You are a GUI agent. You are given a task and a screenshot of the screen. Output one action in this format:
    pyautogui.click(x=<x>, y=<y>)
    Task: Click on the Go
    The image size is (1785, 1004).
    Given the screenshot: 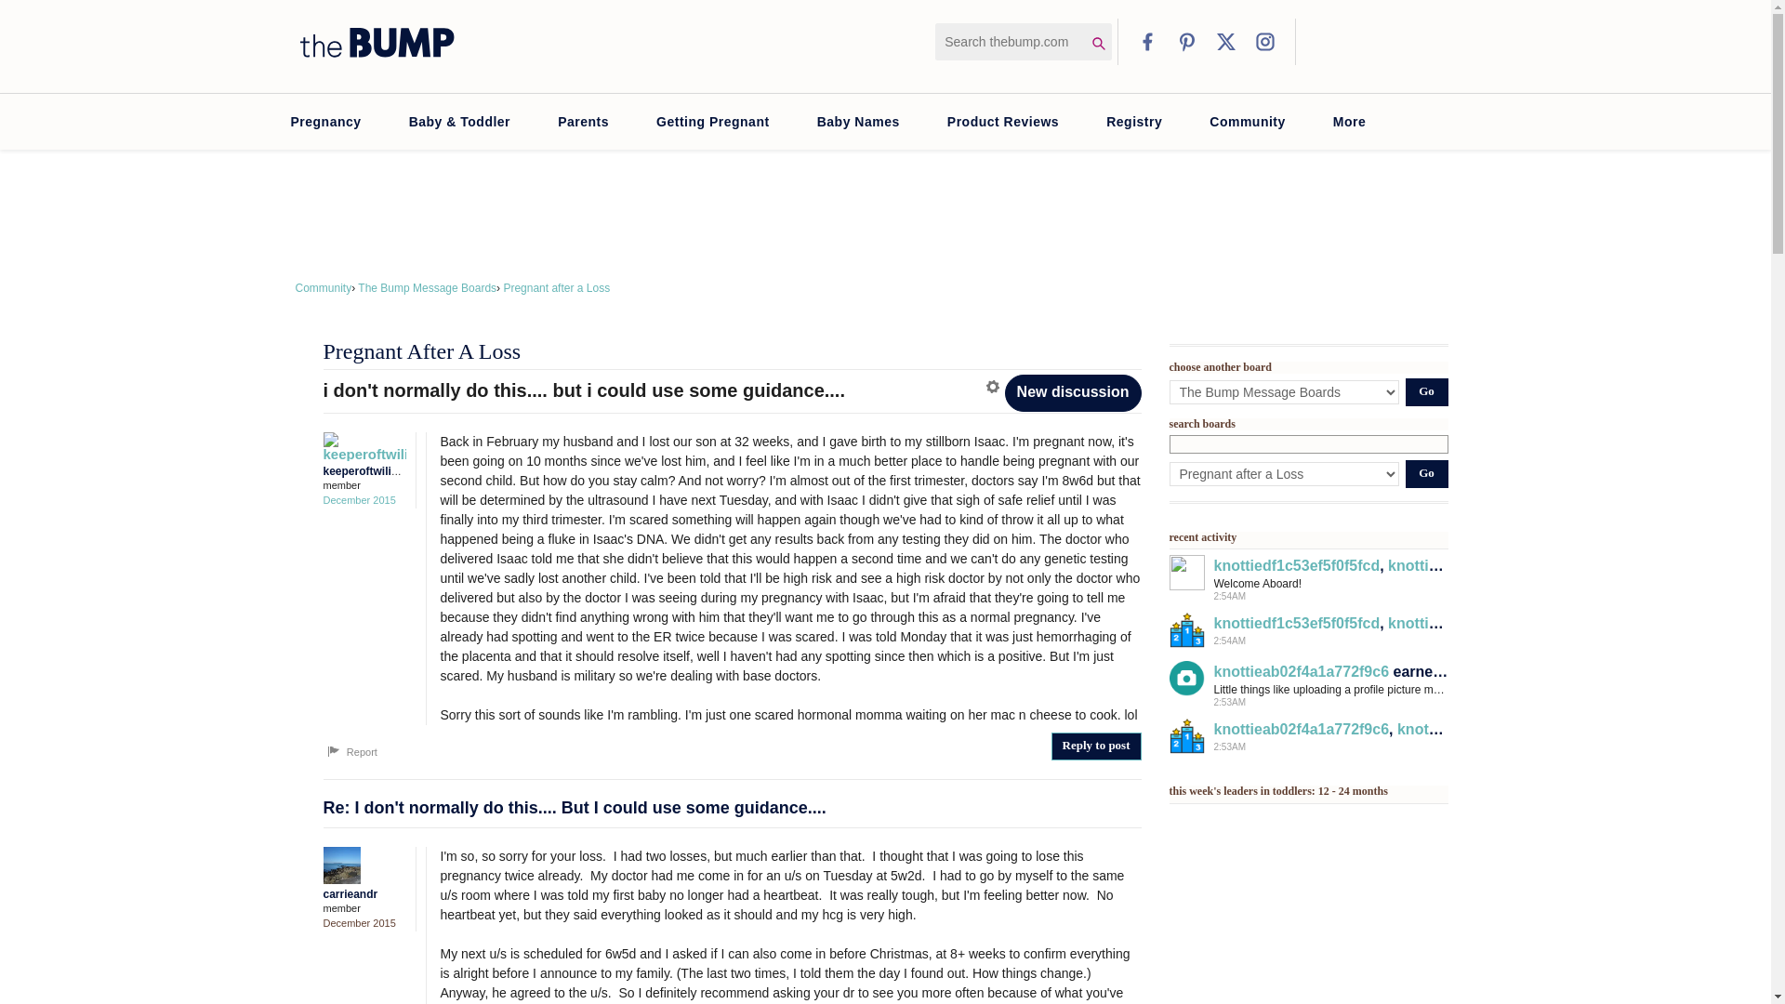 What is the action you would take?
    pyautogui.click(x=1426, y=473)
    